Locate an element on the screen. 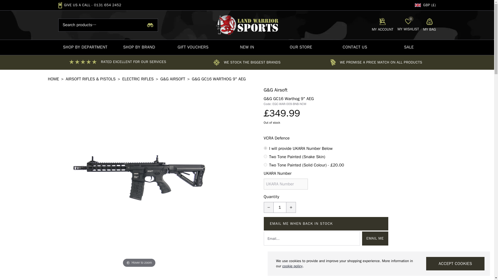 This screenshot has width=498, height=280. 1 is located at coordinates (382, 25).